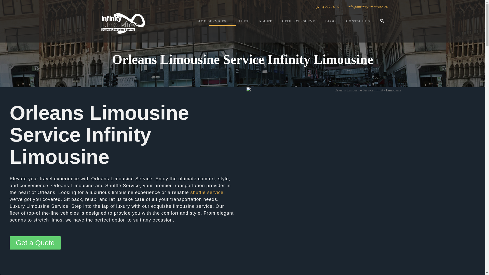 The image size is (489, 275). I want to click on CITIES WE SERVE, so click(293, 25).